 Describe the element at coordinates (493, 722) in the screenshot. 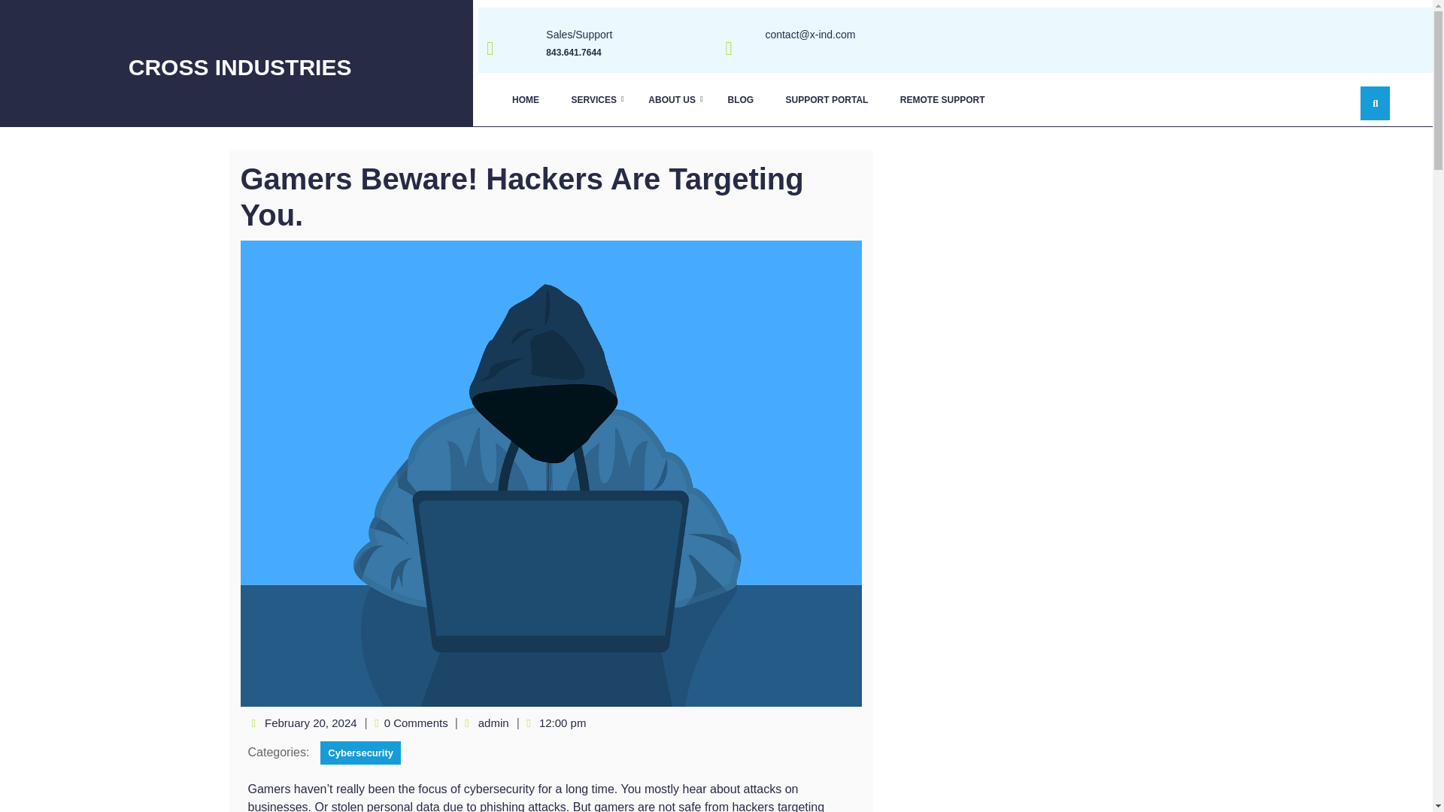

I see `admin` at that location.